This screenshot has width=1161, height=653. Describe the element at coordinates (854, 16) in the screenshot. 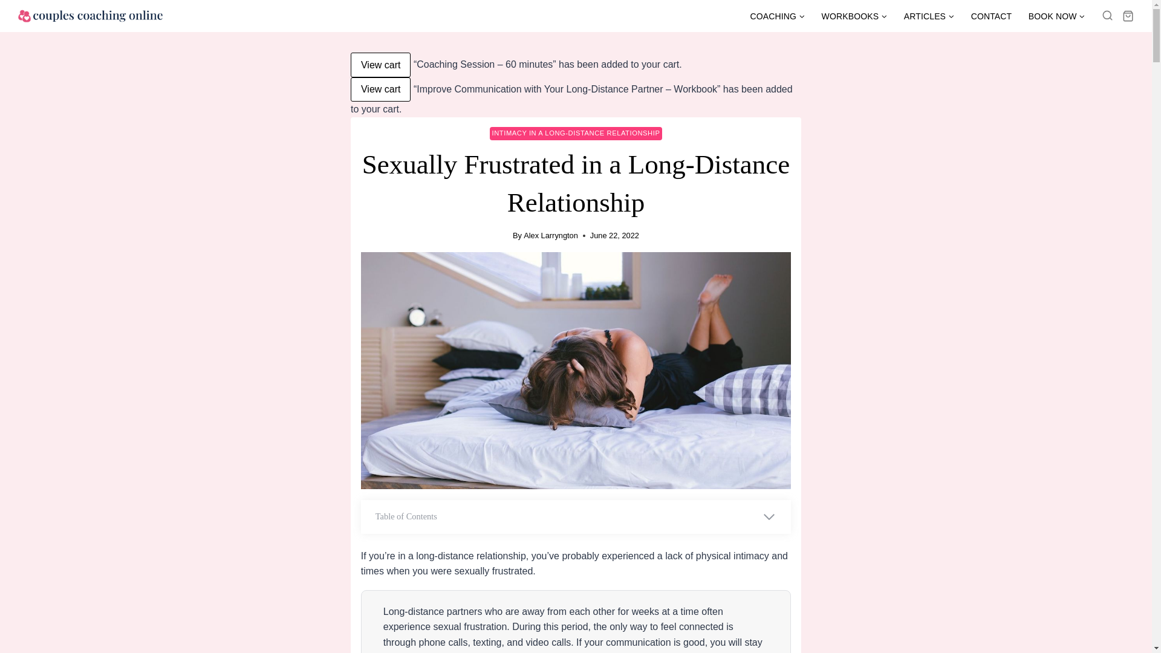

I see `WORKBOOKS` at that location.